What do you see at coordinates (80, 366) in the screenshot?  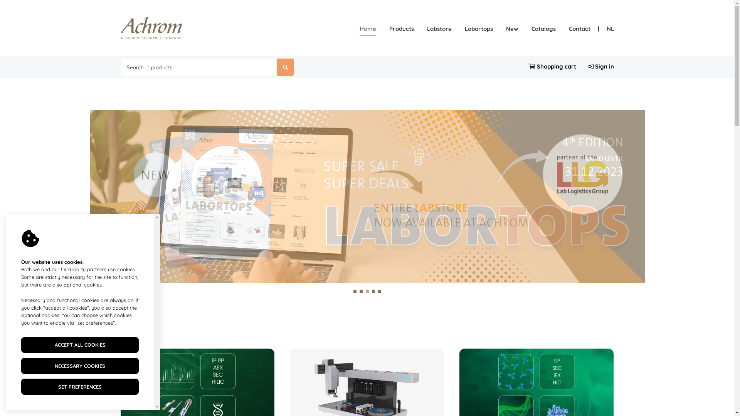 I see `NECESSARY COOKIES` at bounding box center [80, 366].